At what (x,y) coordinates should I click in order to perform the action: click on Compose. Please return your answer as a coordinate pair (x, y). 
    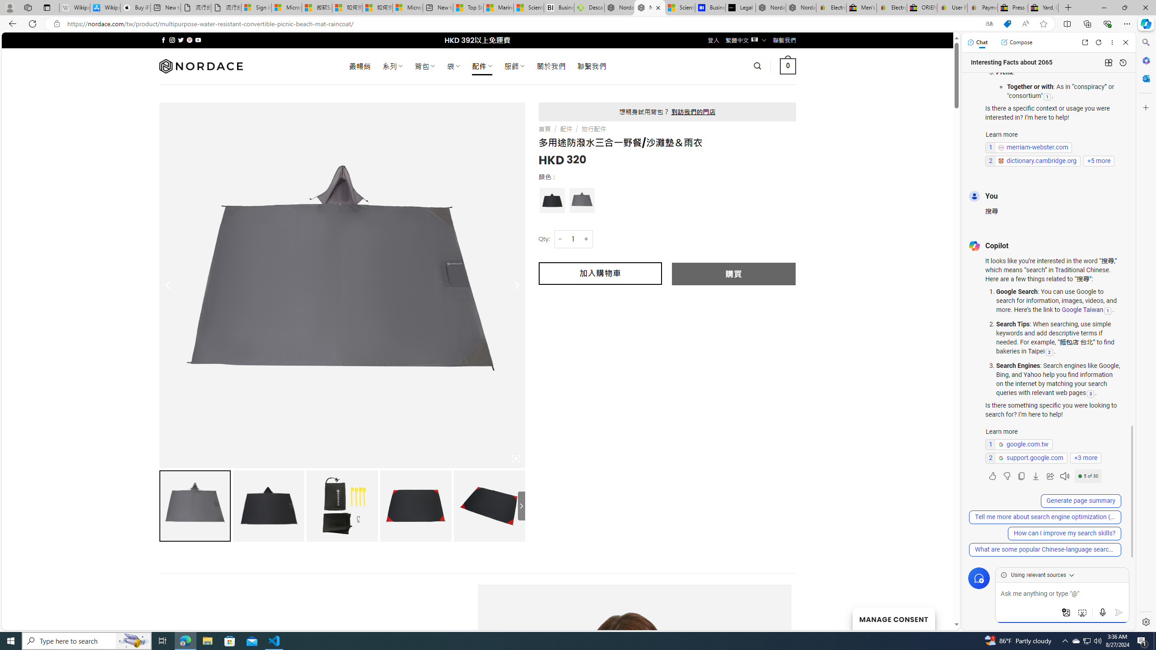
    Looking at the image, I should click on (1016, 42).